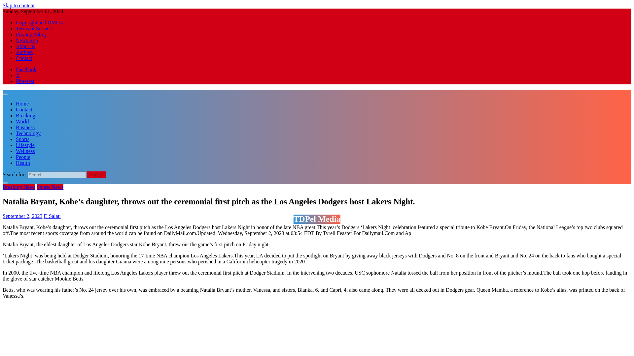 The height and width of the screenshot is (356, 634). Describe the element at coordinates (52, 216) in the screenshot. I see `F. Salau` at that location.